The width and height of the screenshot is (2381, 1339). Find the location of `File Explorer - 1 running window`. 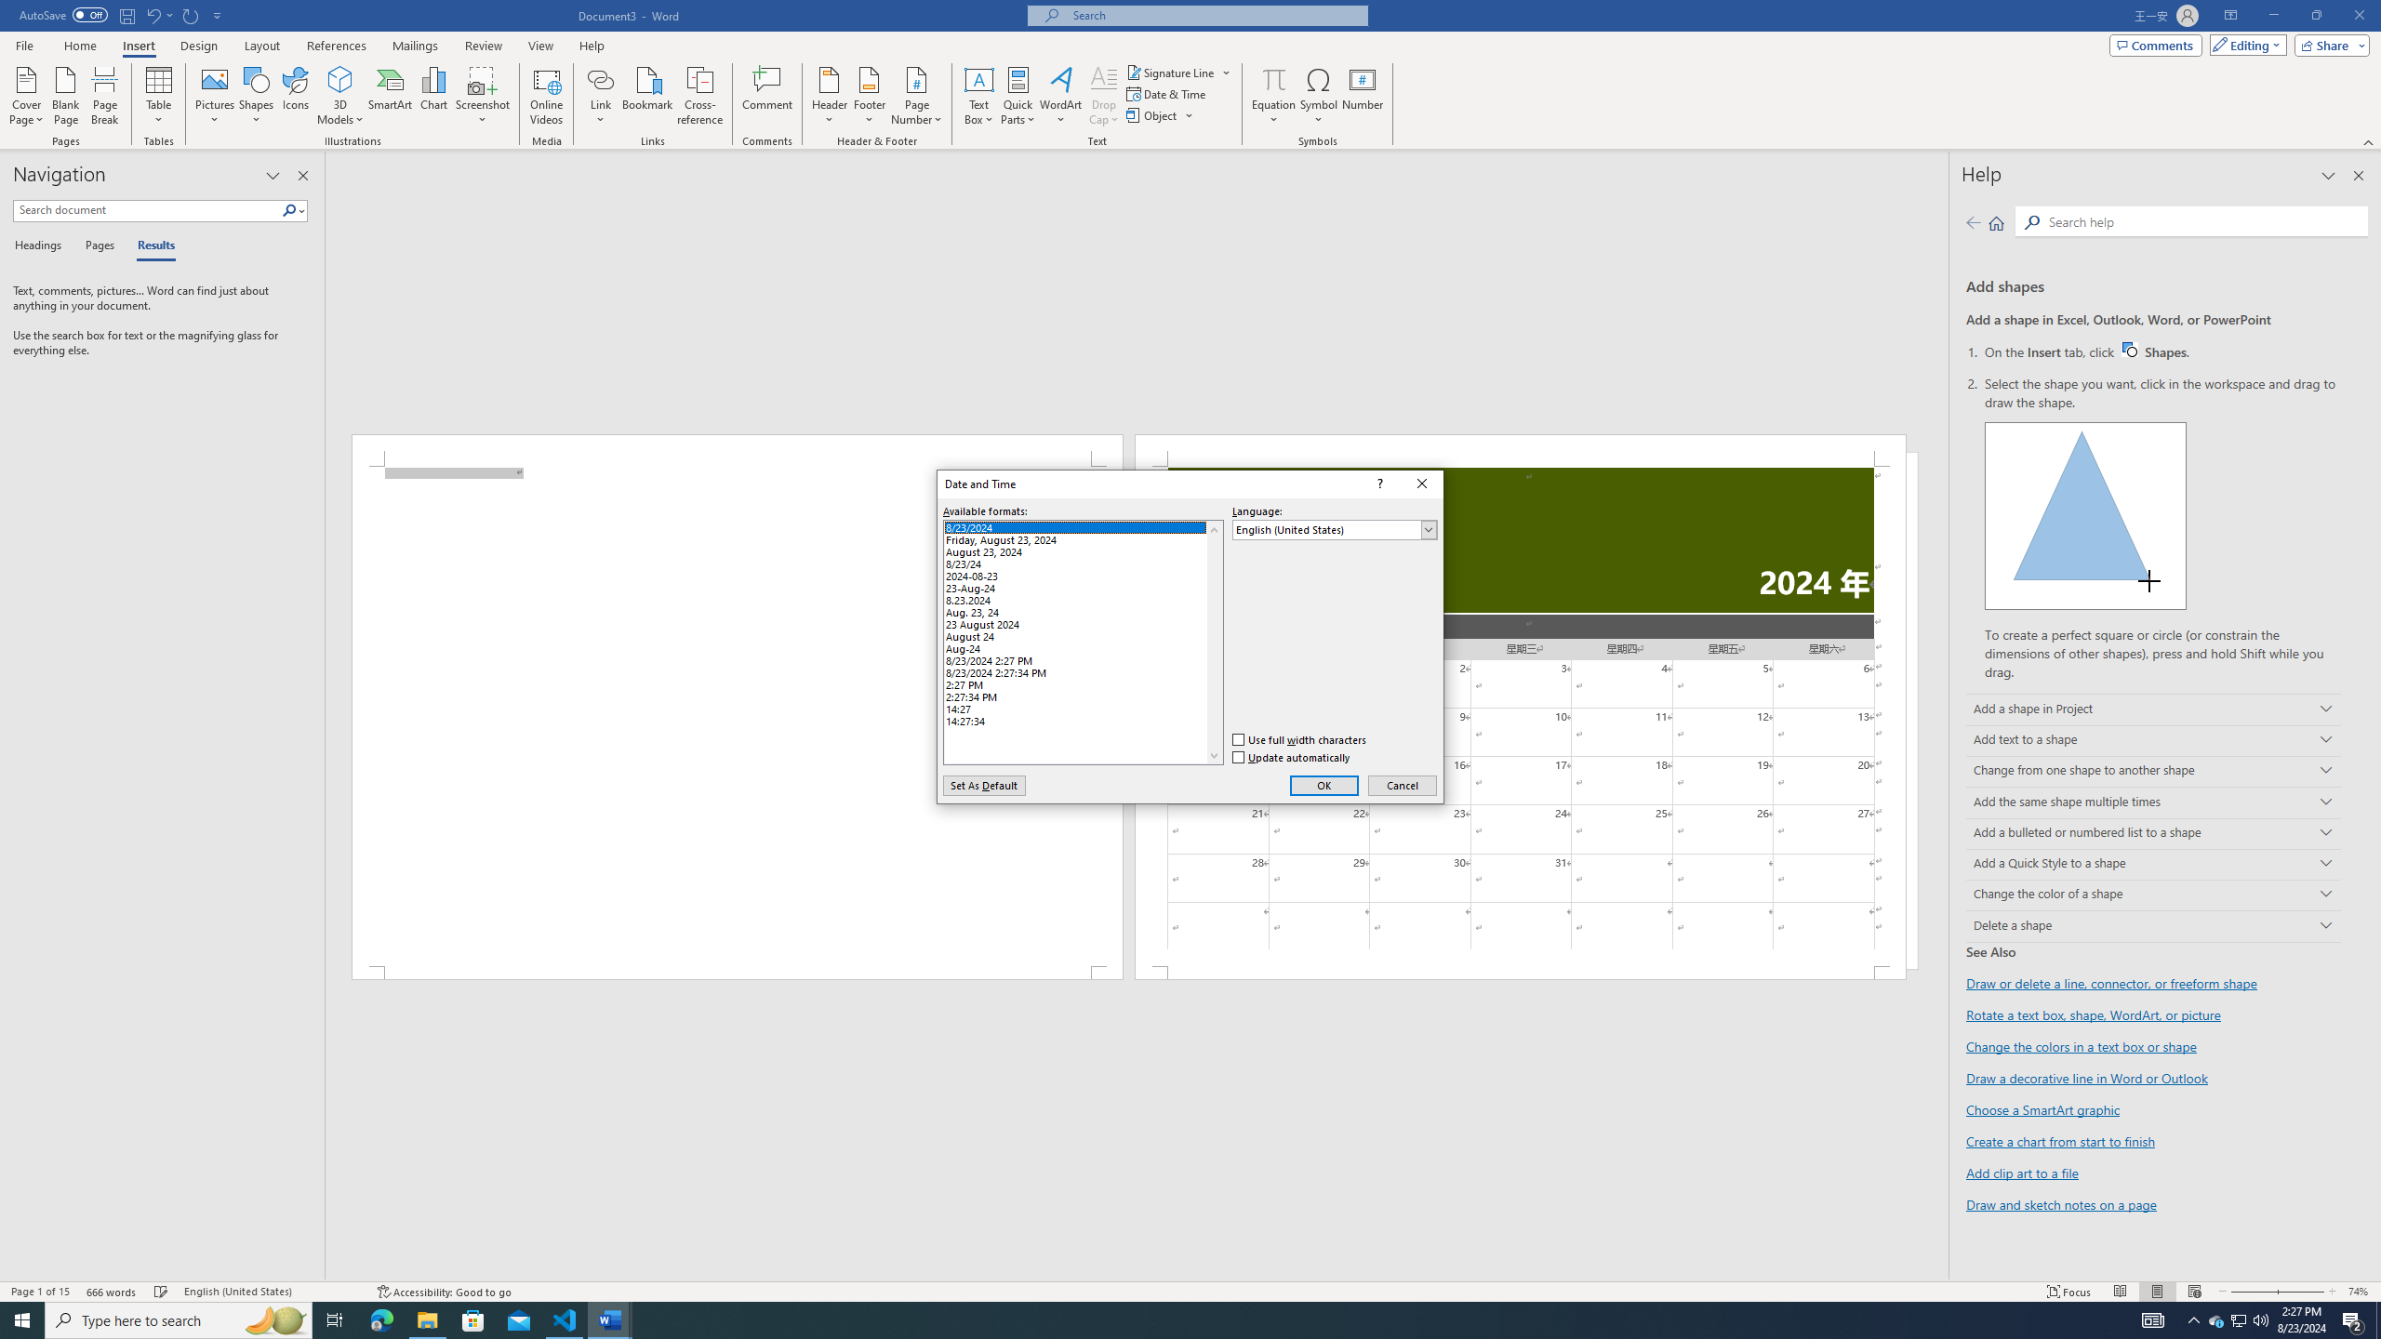

File Explorer - 1 running window is located at coordinates (427, 1320).